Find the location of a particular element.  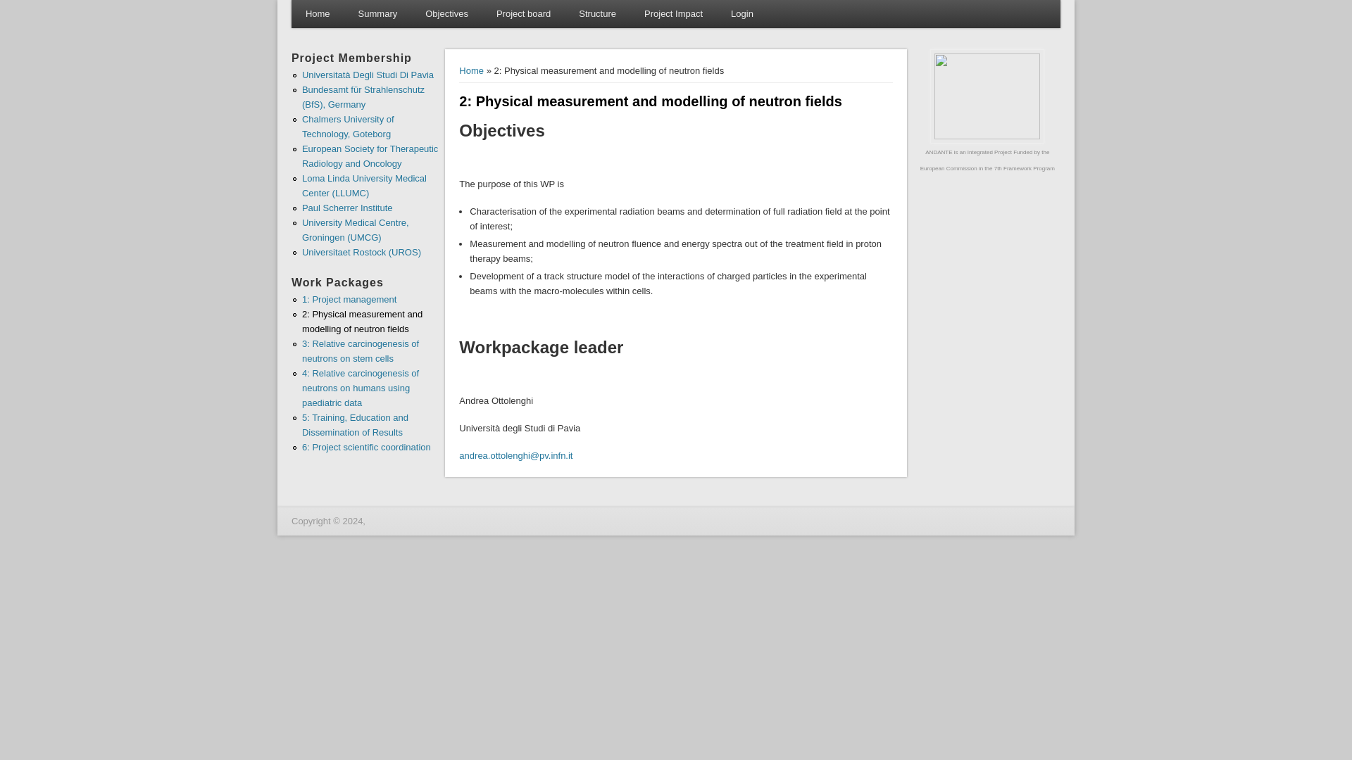

Home is located at coordinates (472, 70).